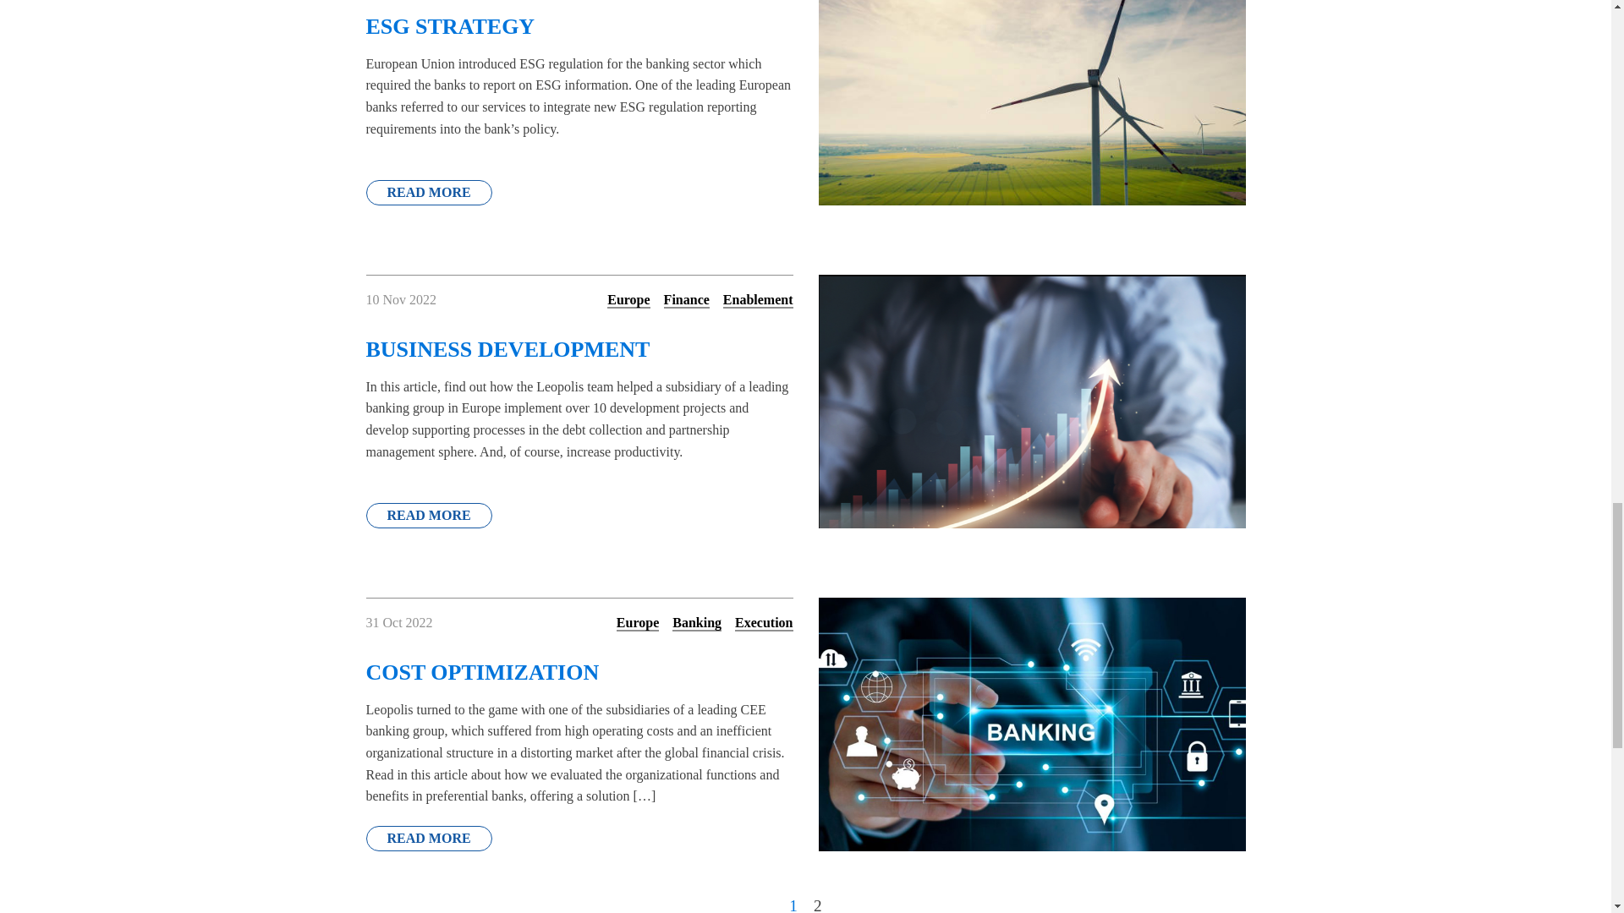 The width and height of the screenshot is (1624, 913). Describe the element at coordinates (628, 300) in the screenshot. I see `Europe` at that location.